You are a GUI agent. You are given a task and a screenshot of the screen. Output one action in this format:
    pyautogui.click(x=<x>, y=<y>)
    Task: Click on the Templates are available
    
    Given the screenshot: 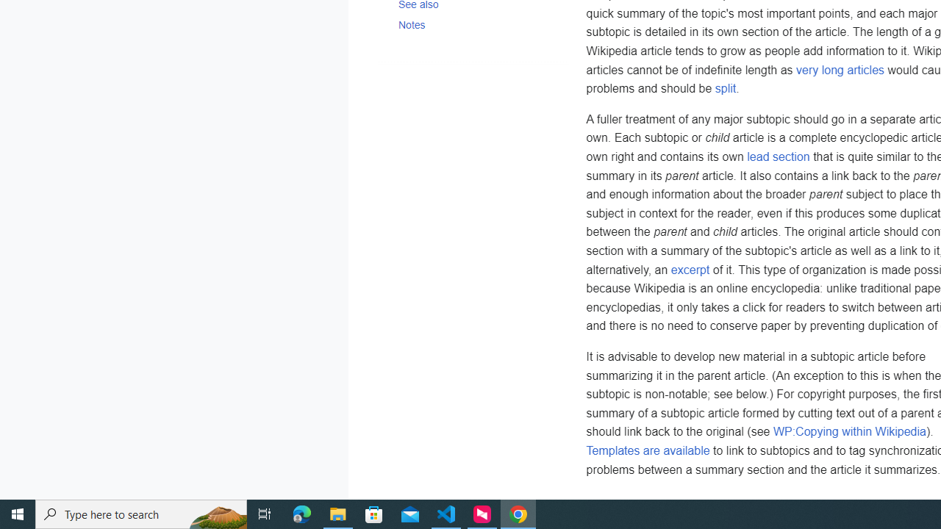 What is the action you would take?
    pyautogui.click(x=648, y=450)
    